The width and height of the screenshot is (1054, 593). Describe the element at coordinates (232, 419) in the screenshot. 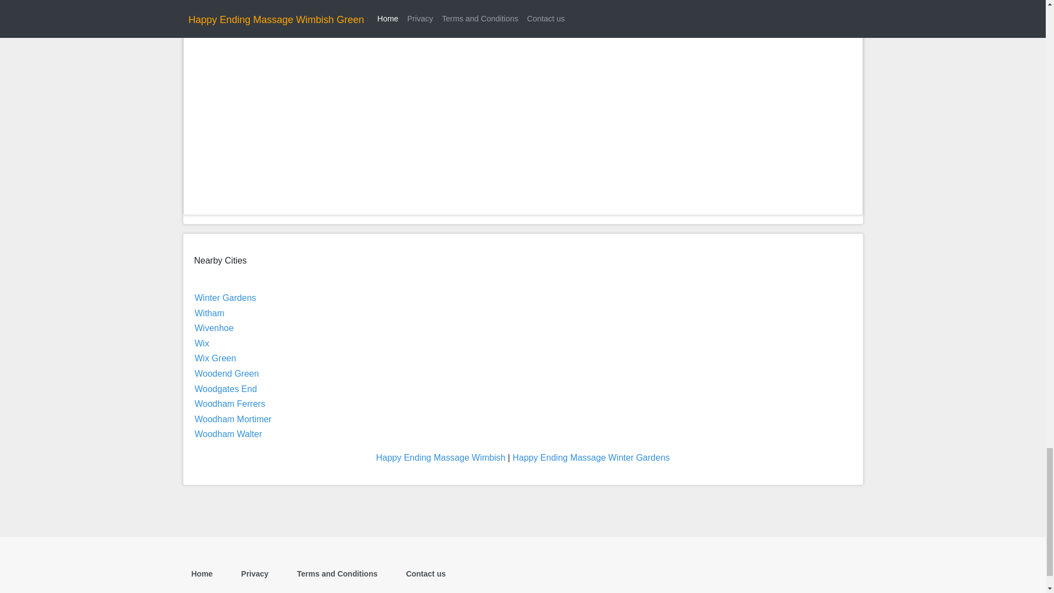

I see `Woodham Mortimer` at that location.